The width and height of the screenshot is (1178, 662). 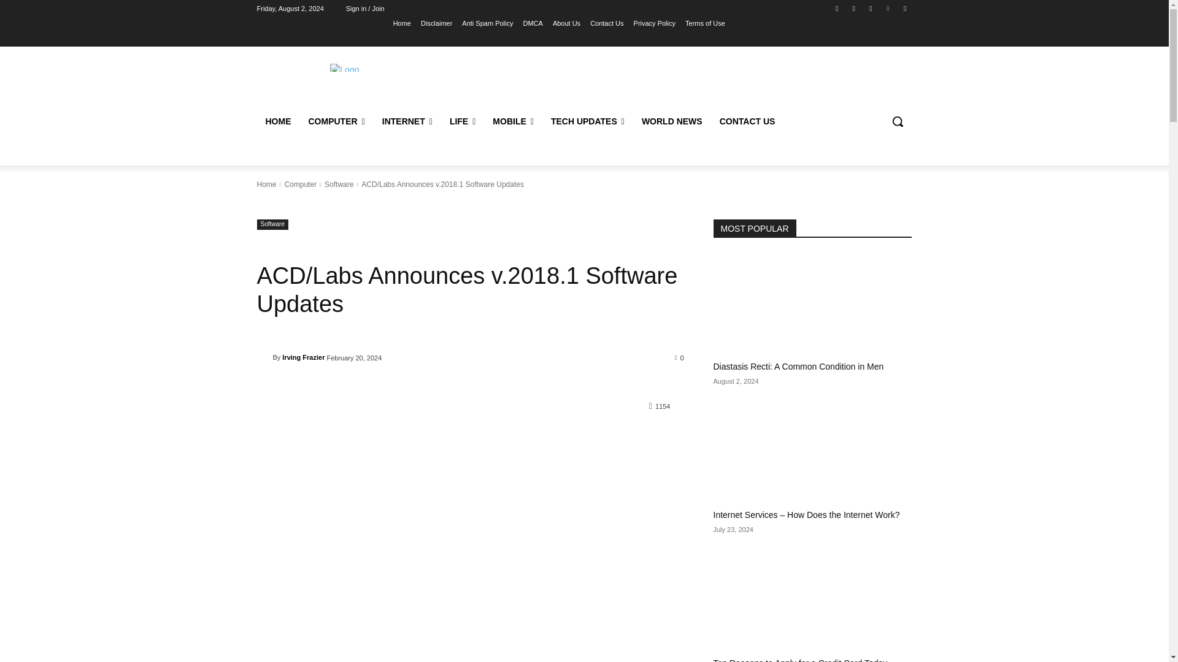 What do you see at coordinates (436, 23) in the screenshot?
I see `Disclaimer` at bounding box center [436, 23].